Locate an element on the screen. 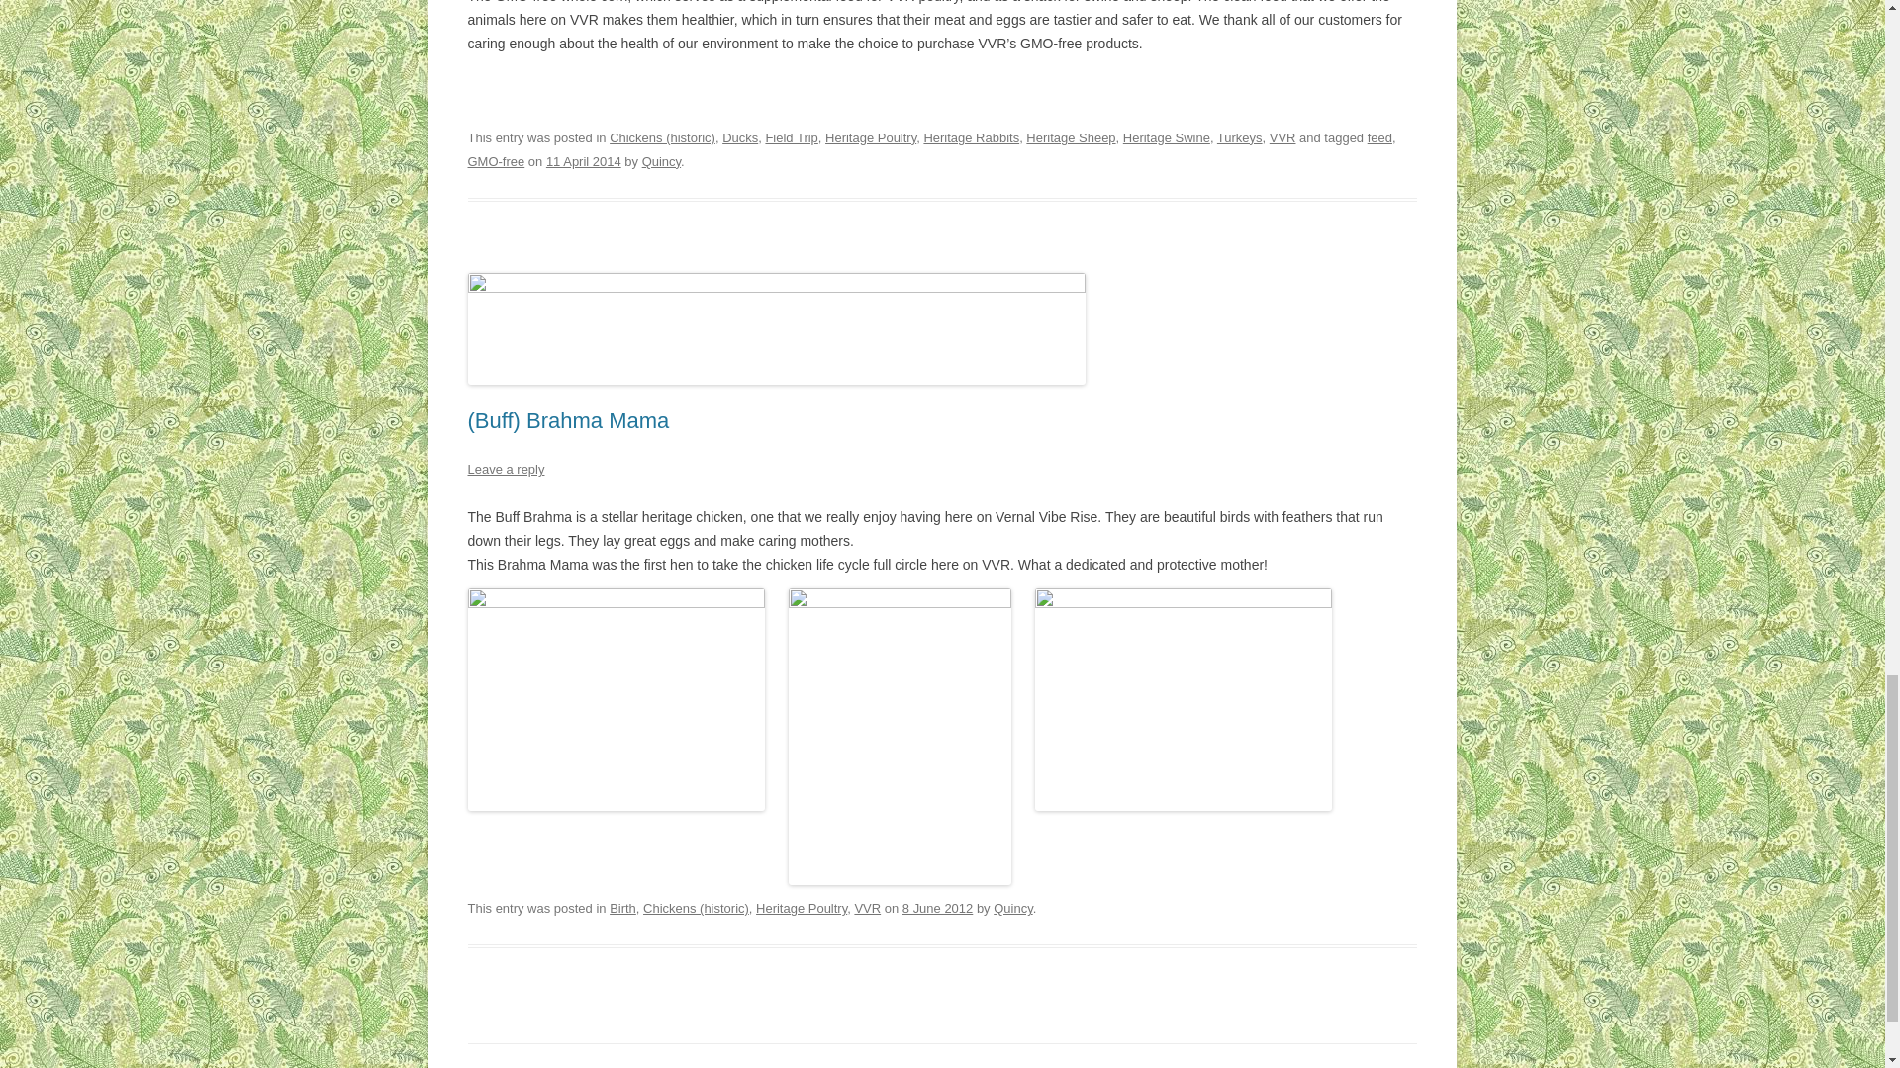  Heritage Poultry is located at coordinates (870, 136).